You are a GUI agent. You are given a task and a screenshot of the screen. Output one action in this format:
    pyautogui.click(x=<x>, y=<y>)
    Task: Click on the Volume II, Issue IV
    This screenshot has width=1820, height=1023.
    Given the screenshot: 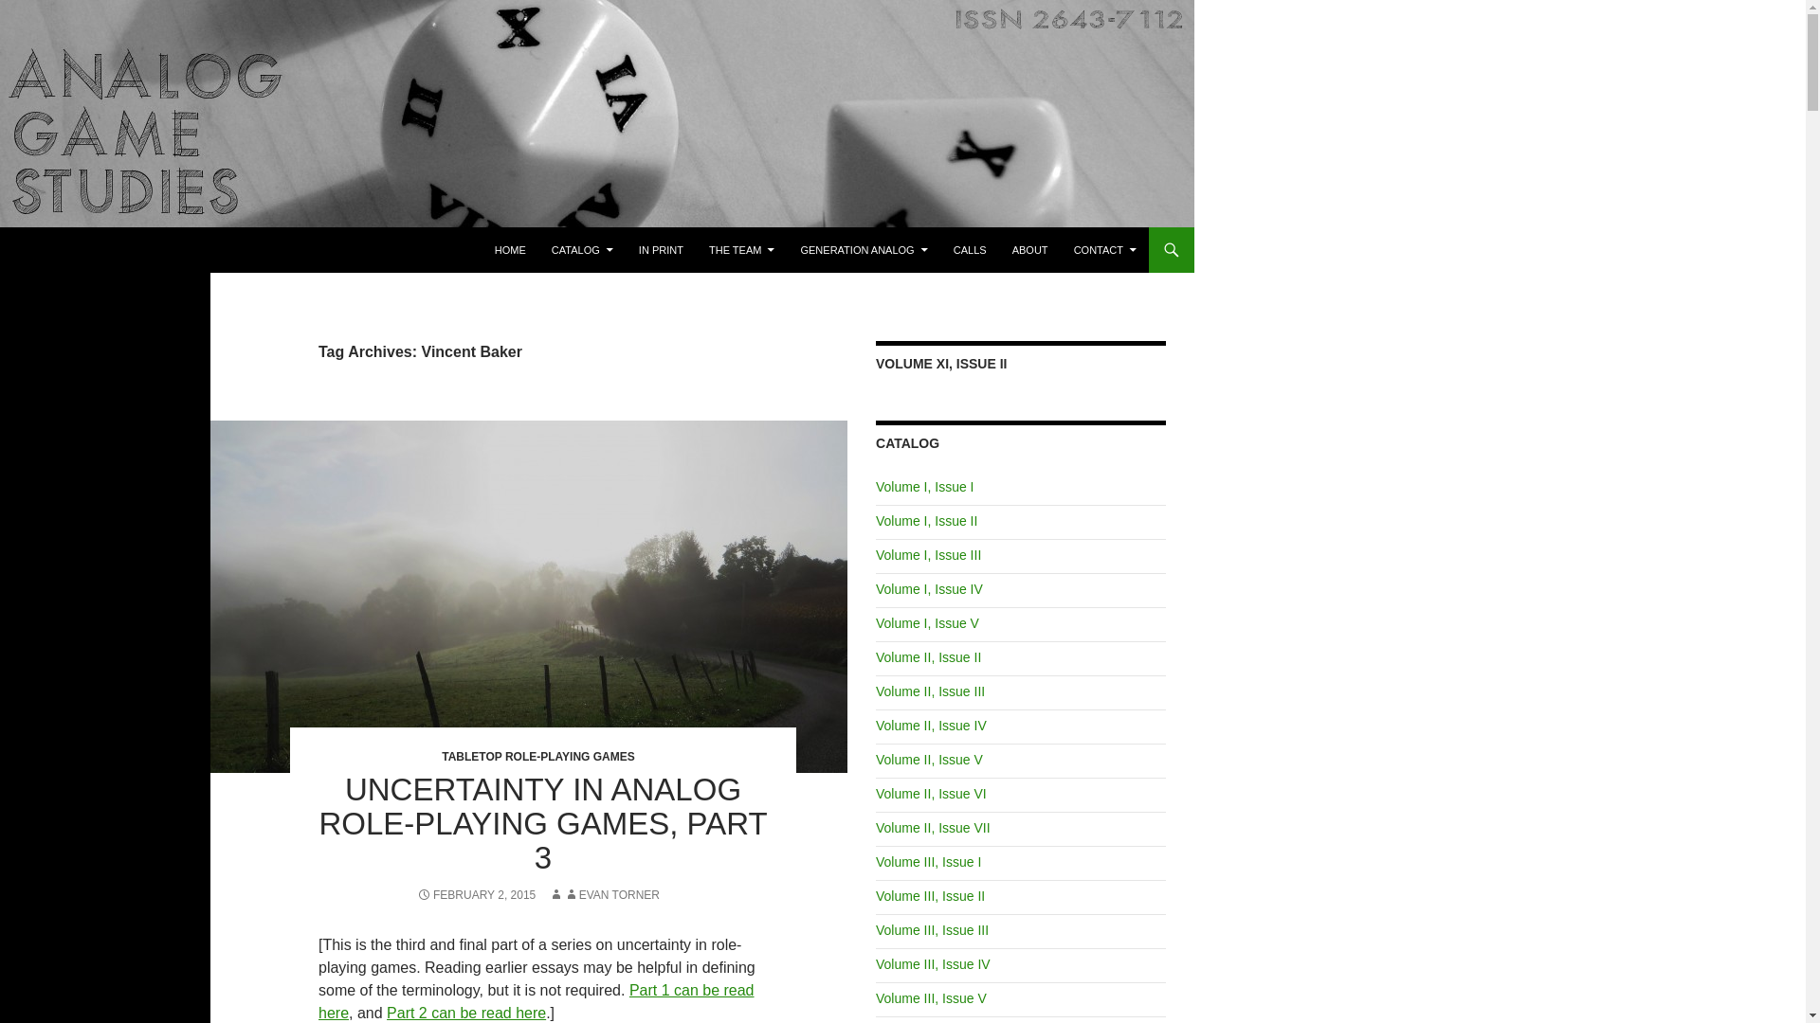 What is the action you would take?
    pyautogui.click(x=931, y=726)
    